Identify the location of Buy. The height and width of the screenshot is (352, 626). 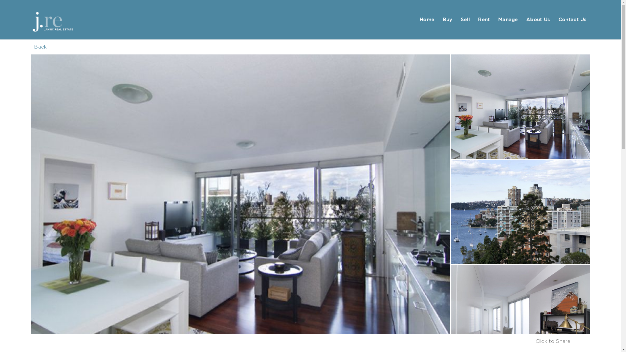
(448, 20).